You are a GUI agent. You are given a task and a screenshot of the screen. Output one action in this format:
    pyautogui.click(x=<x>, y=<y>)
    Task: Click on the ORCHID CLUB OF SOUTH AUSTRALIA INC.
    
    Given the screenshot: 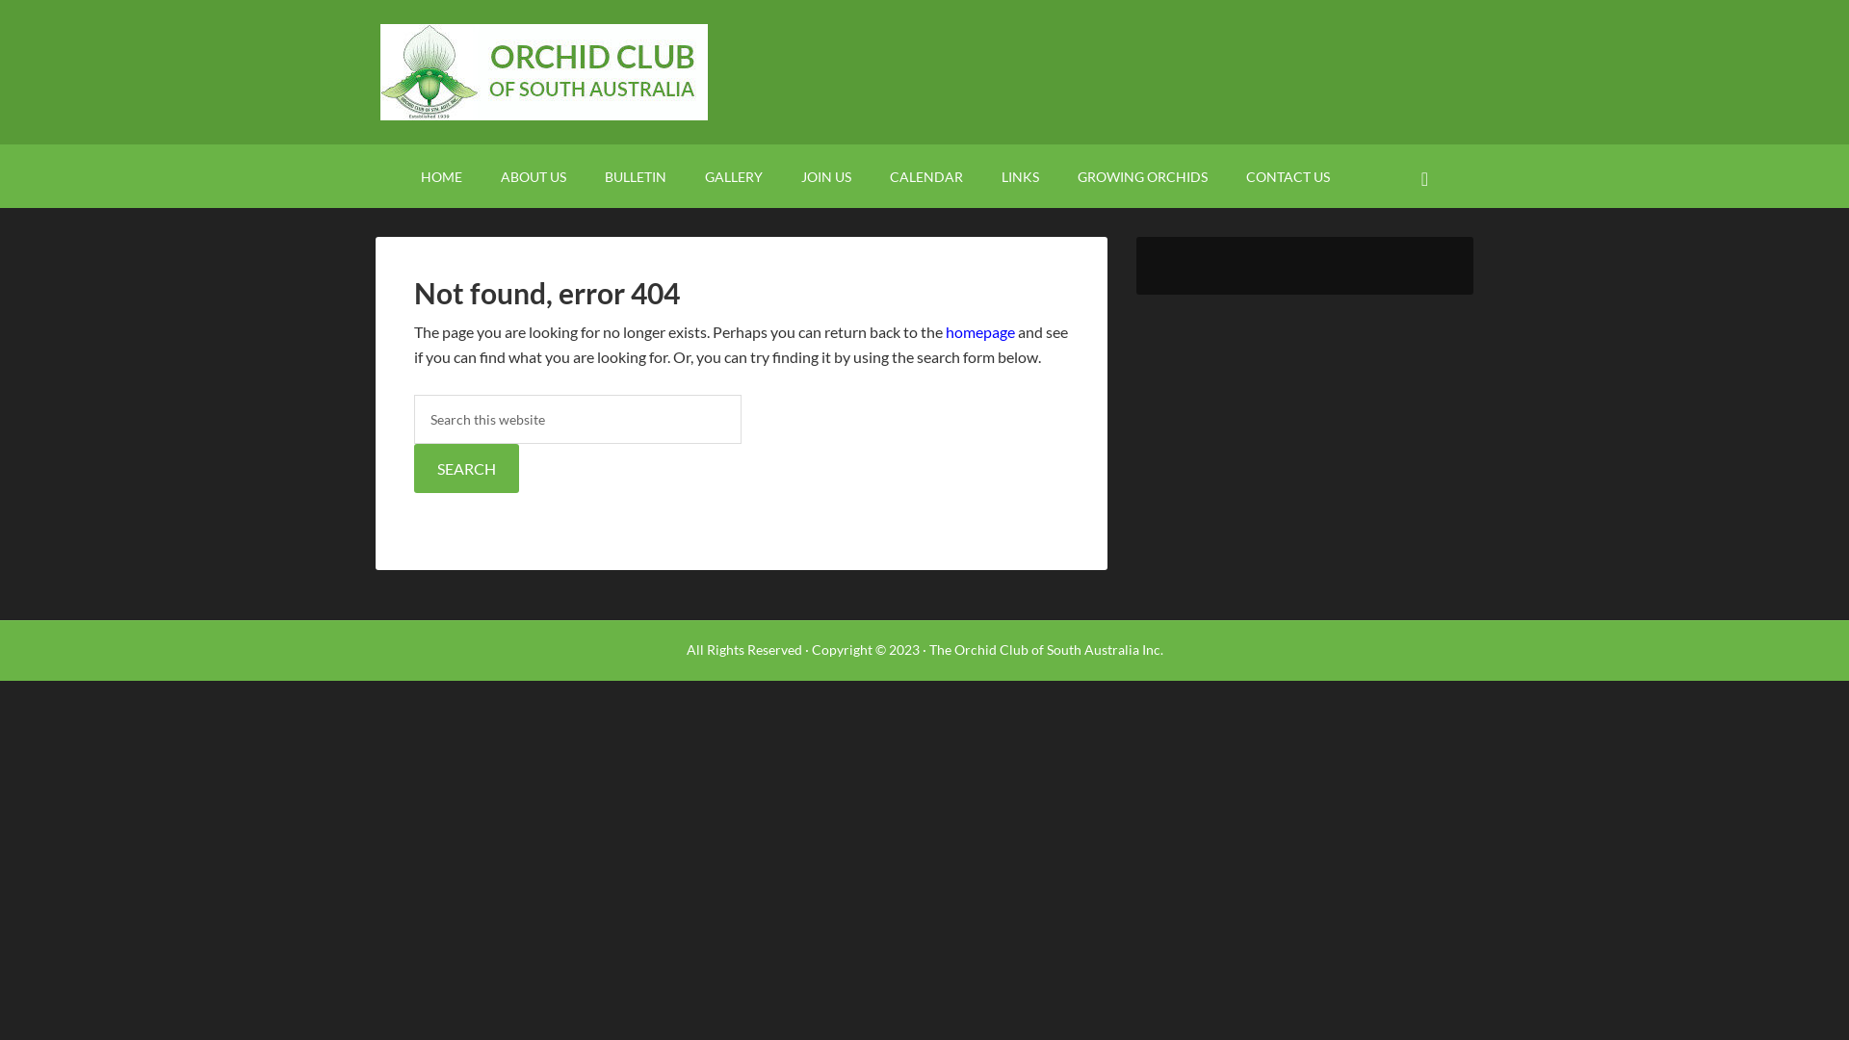 What is the action you would take?
    pyautogui.click(x=924, y=72)
    